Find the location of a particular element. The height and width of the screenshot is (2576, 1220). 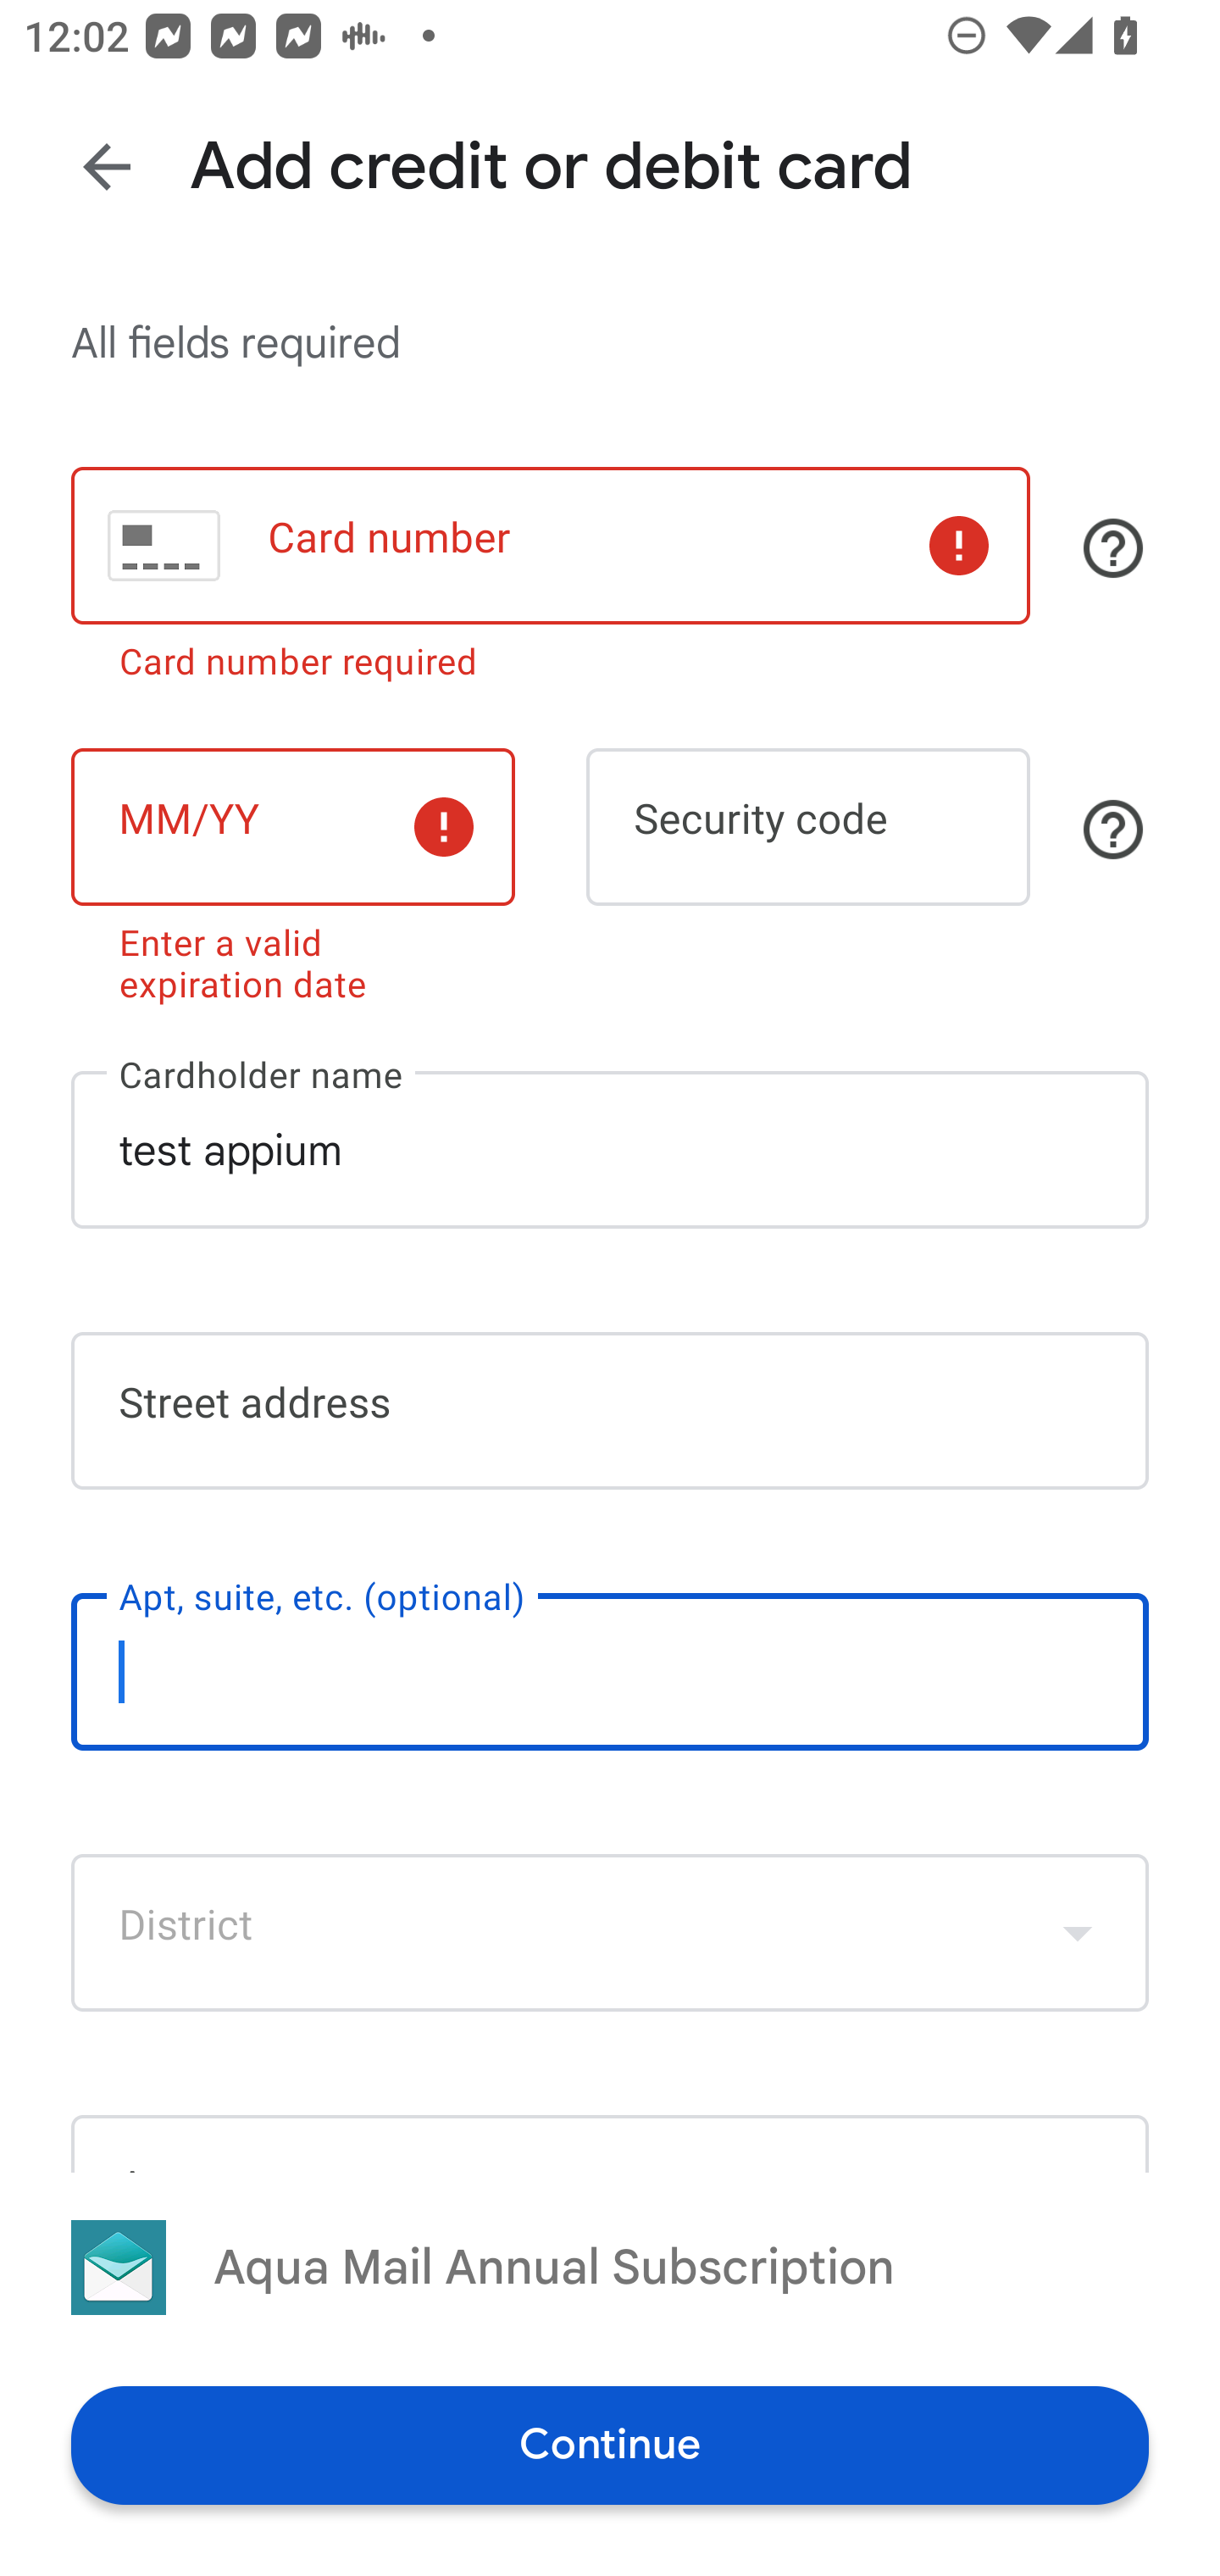

Continue is located at coordinates (610, 2444).